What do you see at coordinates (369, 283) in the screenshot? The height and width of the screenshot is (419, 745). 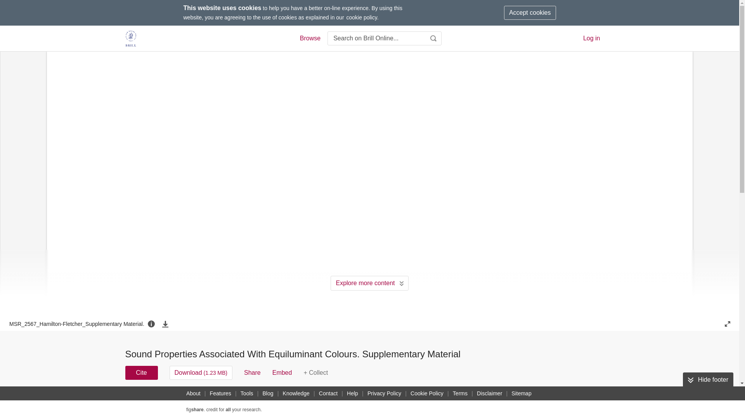 I see `Explore more content` at bounding box center [369, 283].